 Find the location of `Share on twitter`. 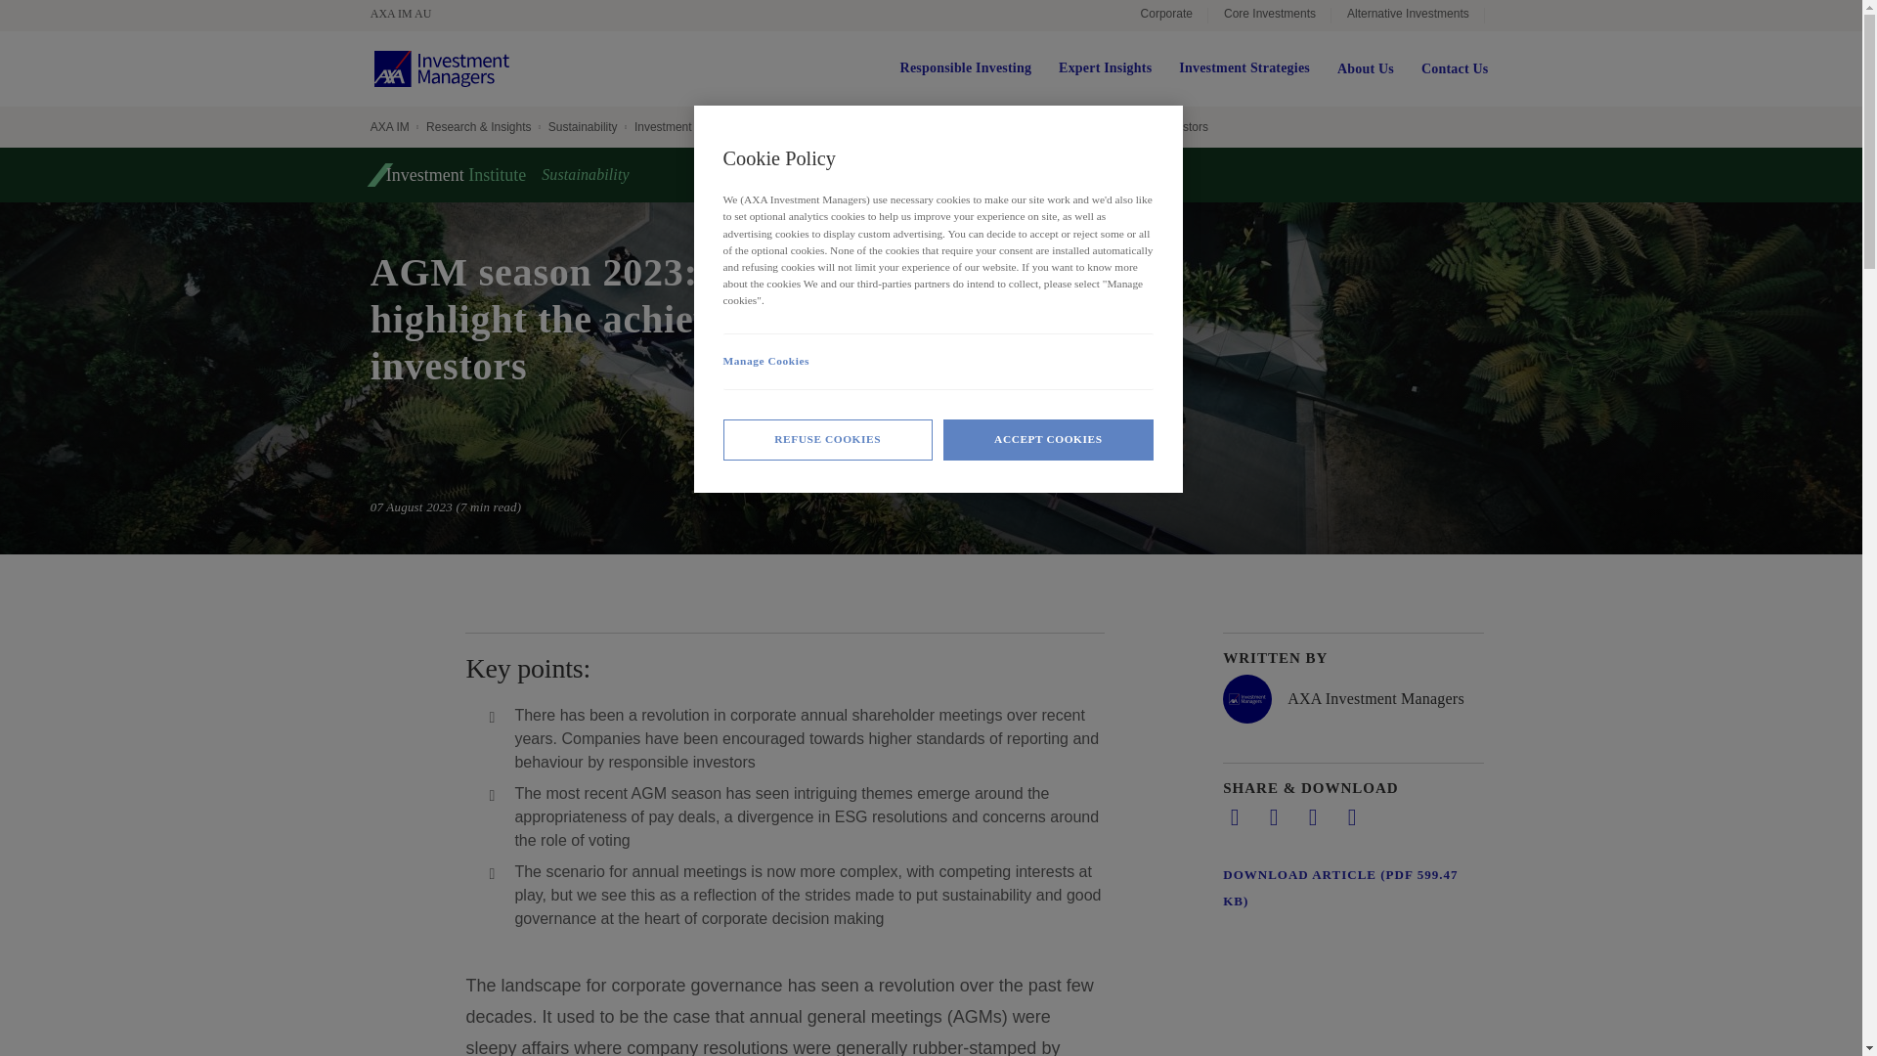

Share on twitter is located at coordinates (1273, 817).